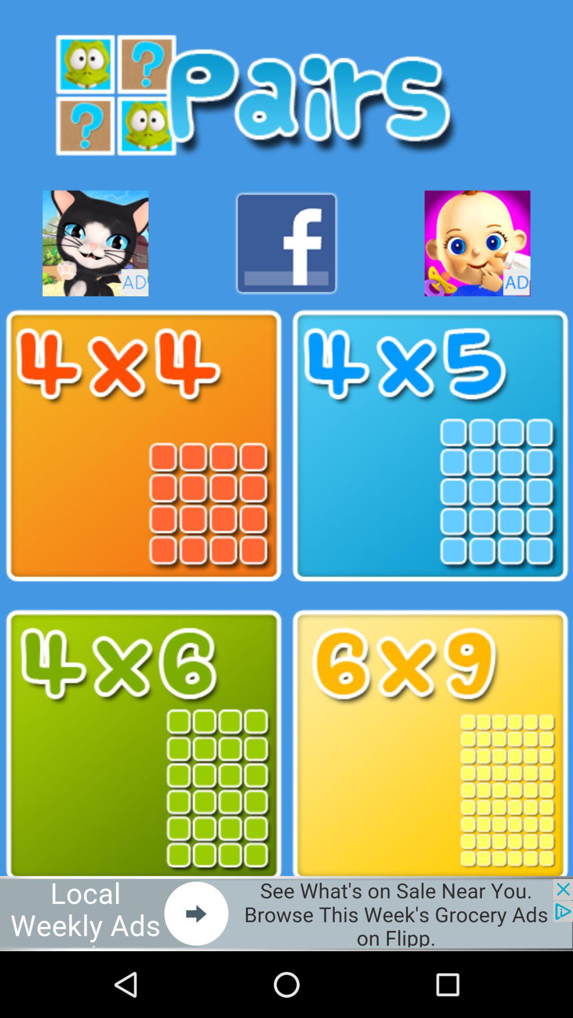 The image size is (573, 1018). Describe the element at coordinates (143, 446) in the screenshot. I see `choose pair` at that location.